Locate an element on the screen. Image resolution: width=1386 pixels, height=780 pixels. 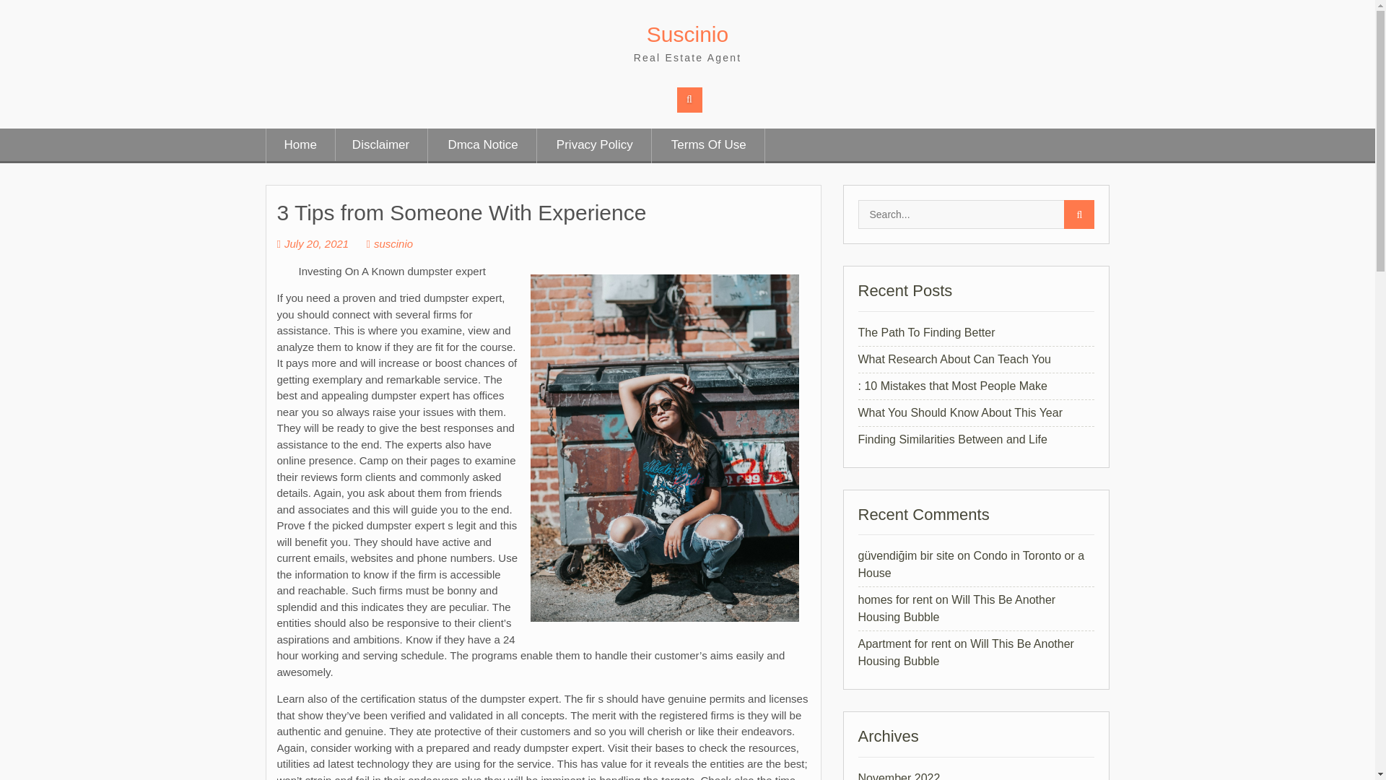
Suscinio is located at coordinates (687, 34).